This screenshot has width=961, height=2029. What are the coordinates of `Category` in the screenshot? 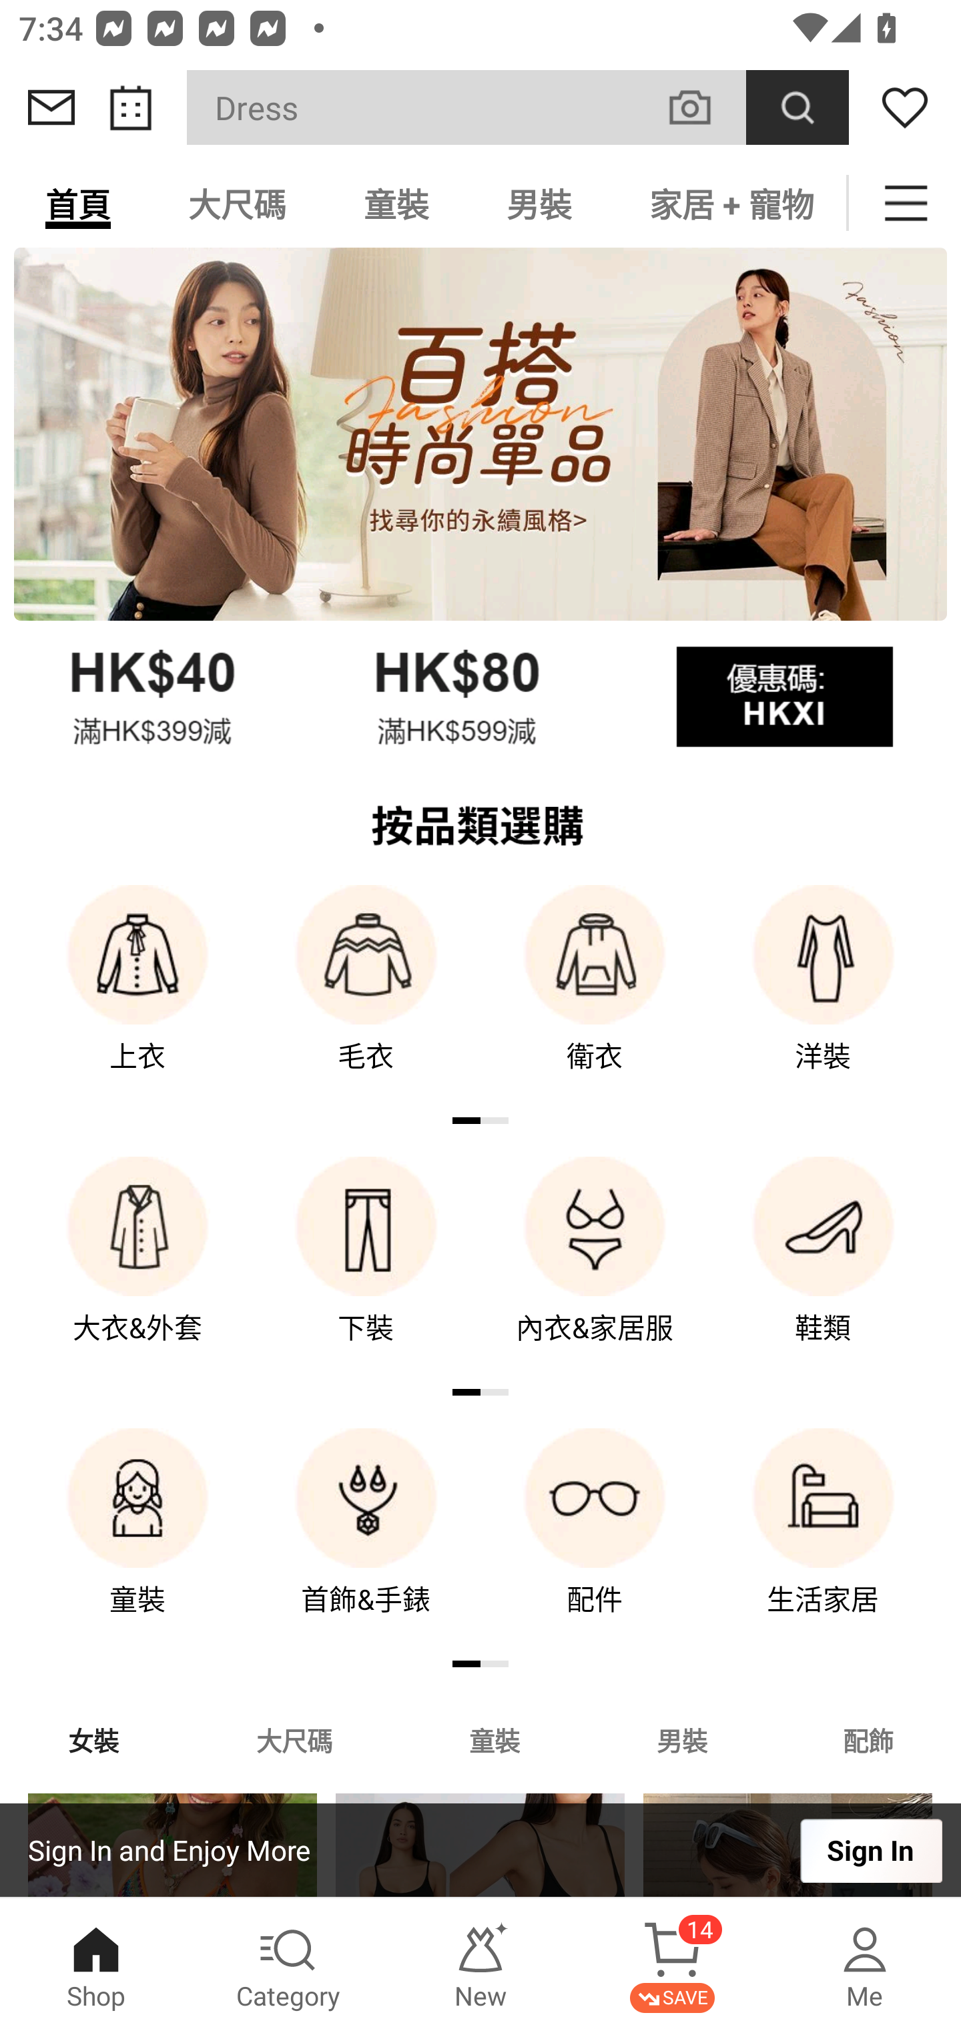 It's located at (288, 1964).